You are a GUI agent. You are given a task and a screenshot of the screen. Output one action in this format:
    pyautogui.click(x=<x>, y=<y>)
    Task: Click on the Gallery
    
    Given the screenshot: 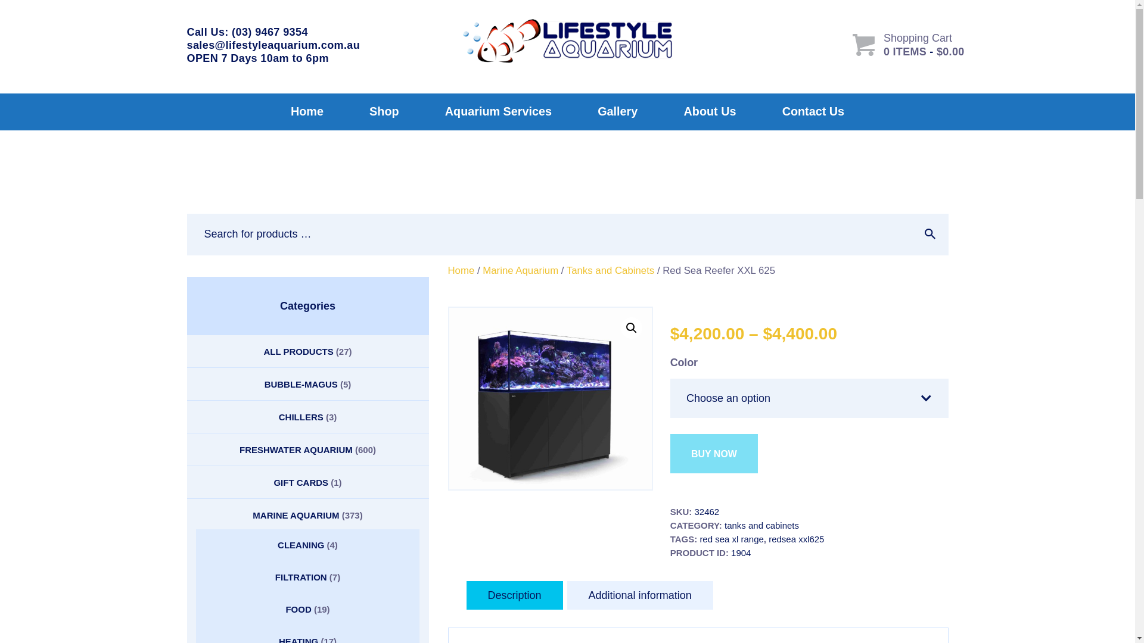 What is the action you would take?
    pyautogui.click(x=617, y=112)
    